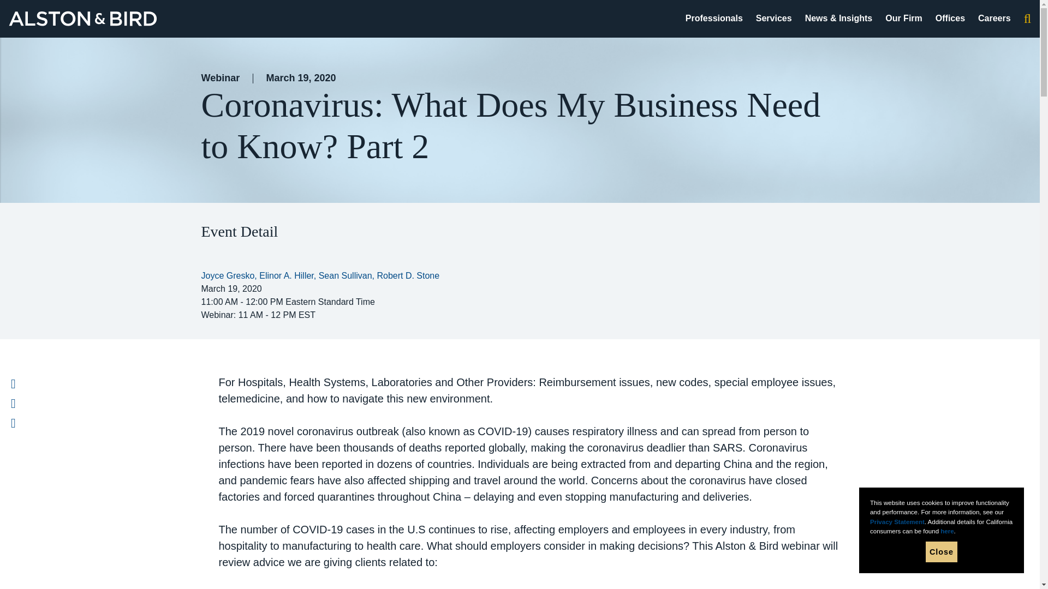  What do you see at coordinates (904, 18) in the screenshot?
I see `Our Firm` at bounding box center [904, 18].